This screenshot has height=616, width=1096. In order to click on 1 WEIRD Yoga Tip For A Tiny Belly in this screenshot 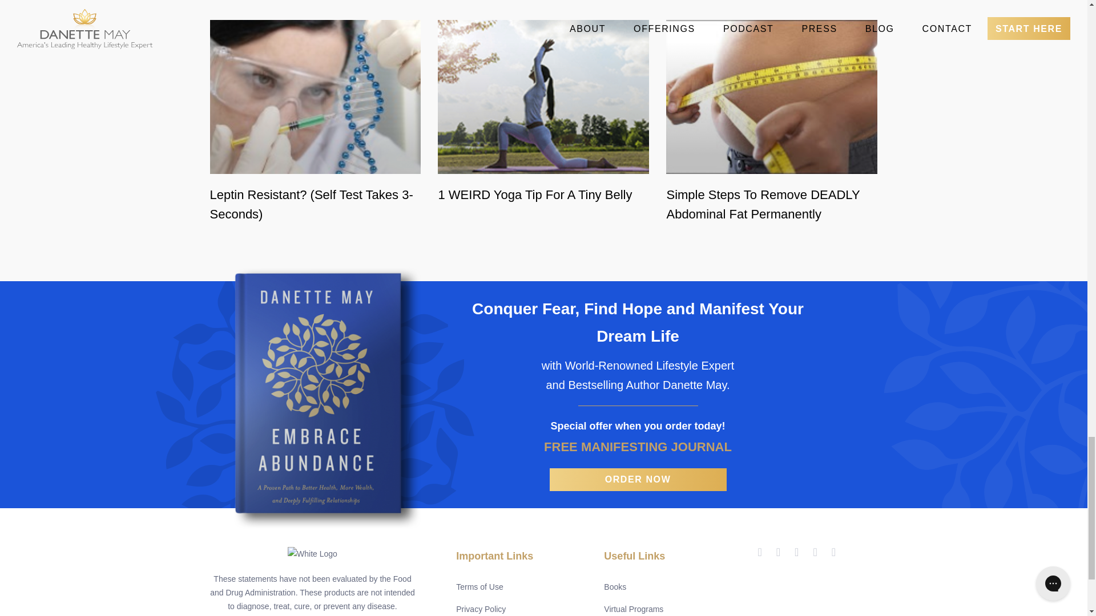, I will do `click(543, 194)`.